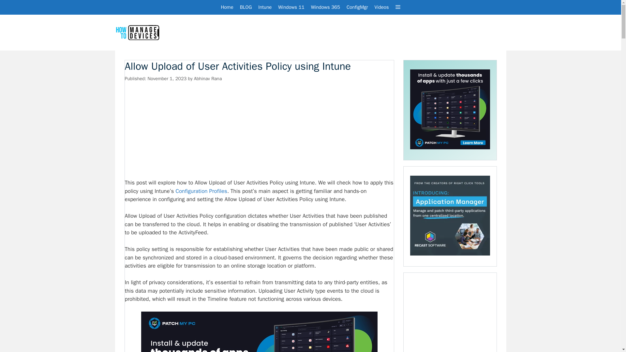 This screenshot has height=352, width=626. I want to click on View all posts by Abhinav Rana, so click(208, 78).